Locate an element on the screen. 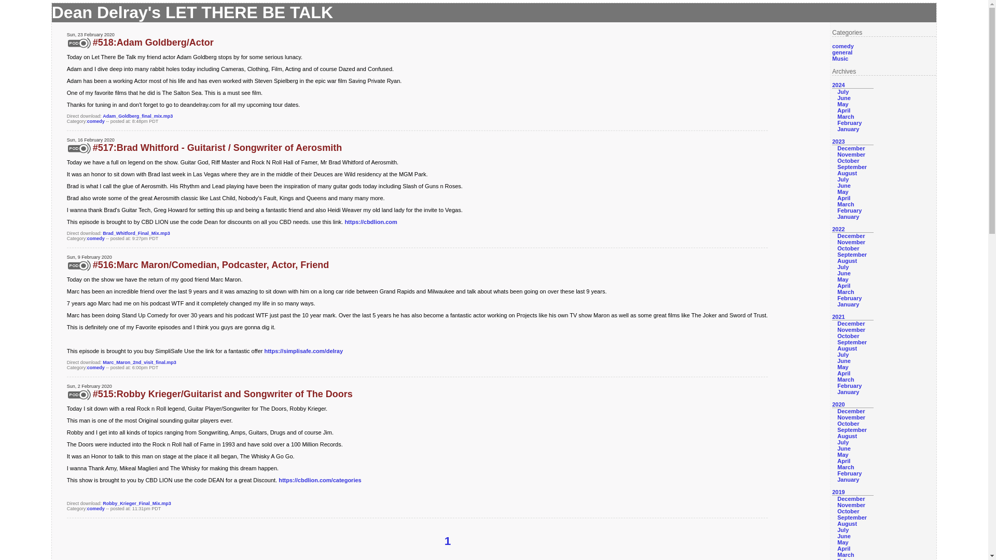  September is located at coordinates (852, 167).